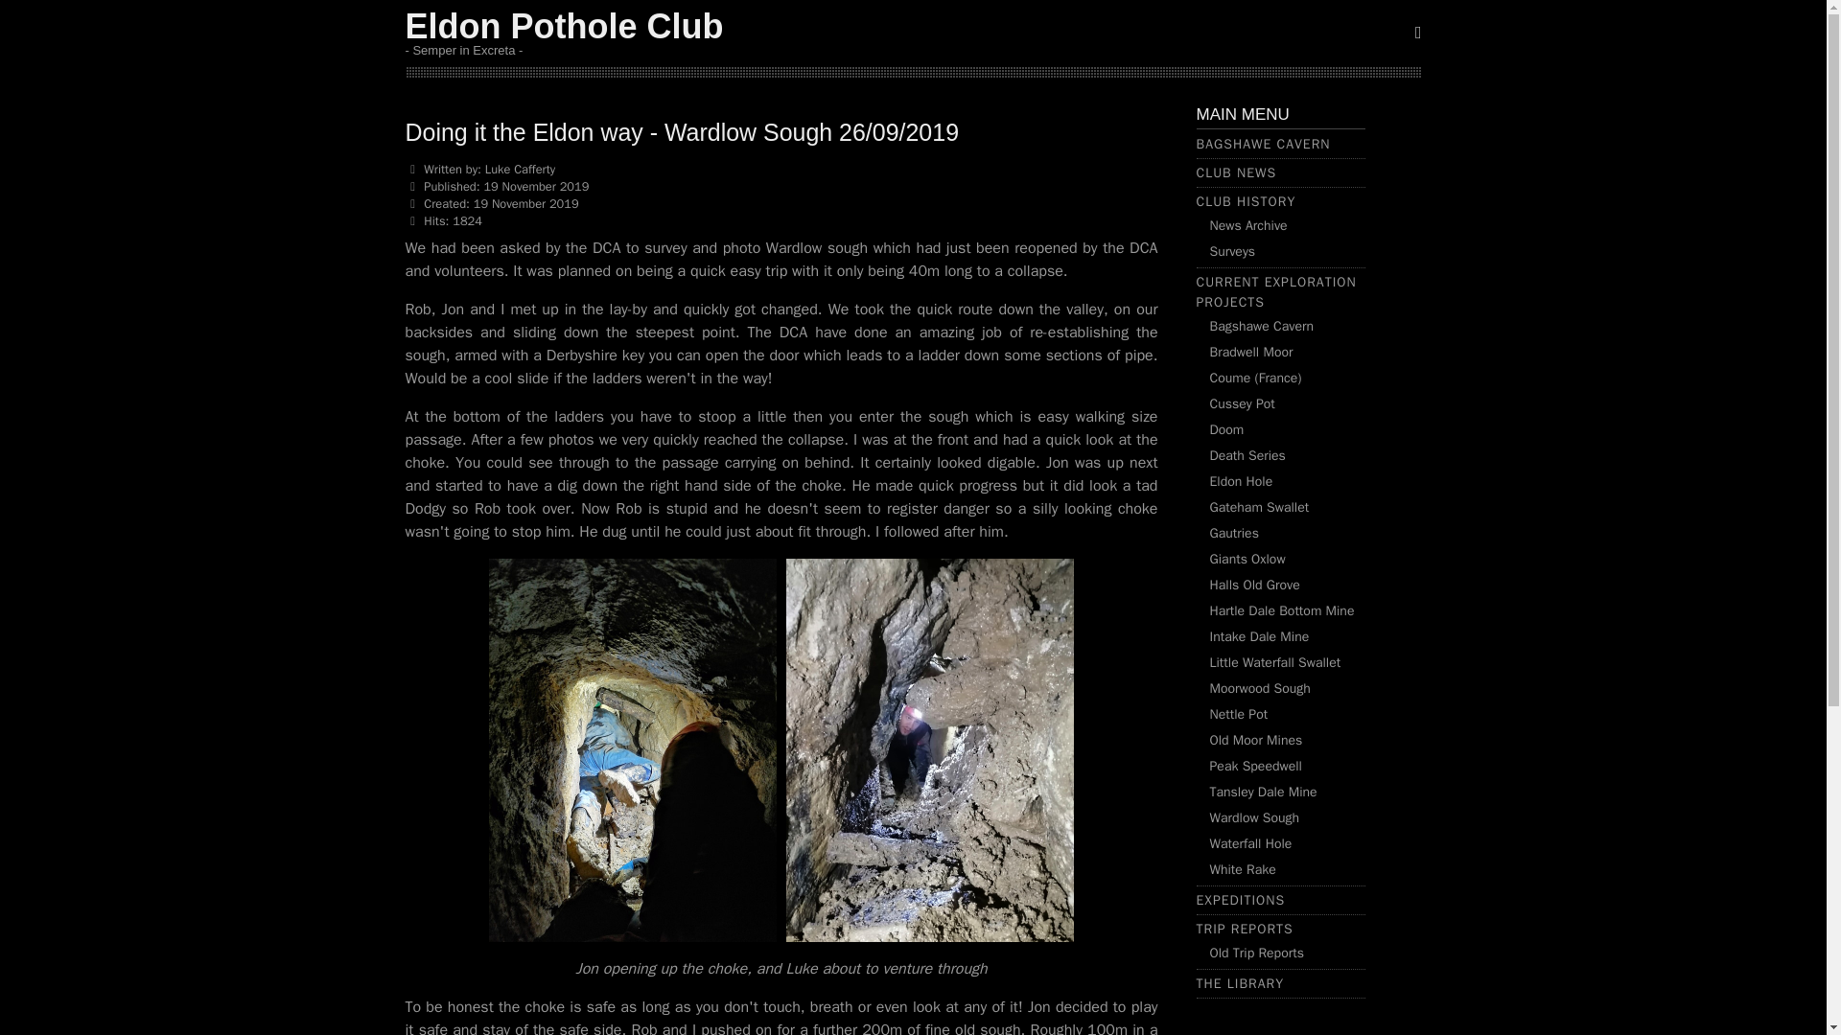 The image size is (1841, 1035). What do you see at coordinates (1243, 402) in the screenshot?
I see `Cussey Pot` at bounding box center [1243, 402].